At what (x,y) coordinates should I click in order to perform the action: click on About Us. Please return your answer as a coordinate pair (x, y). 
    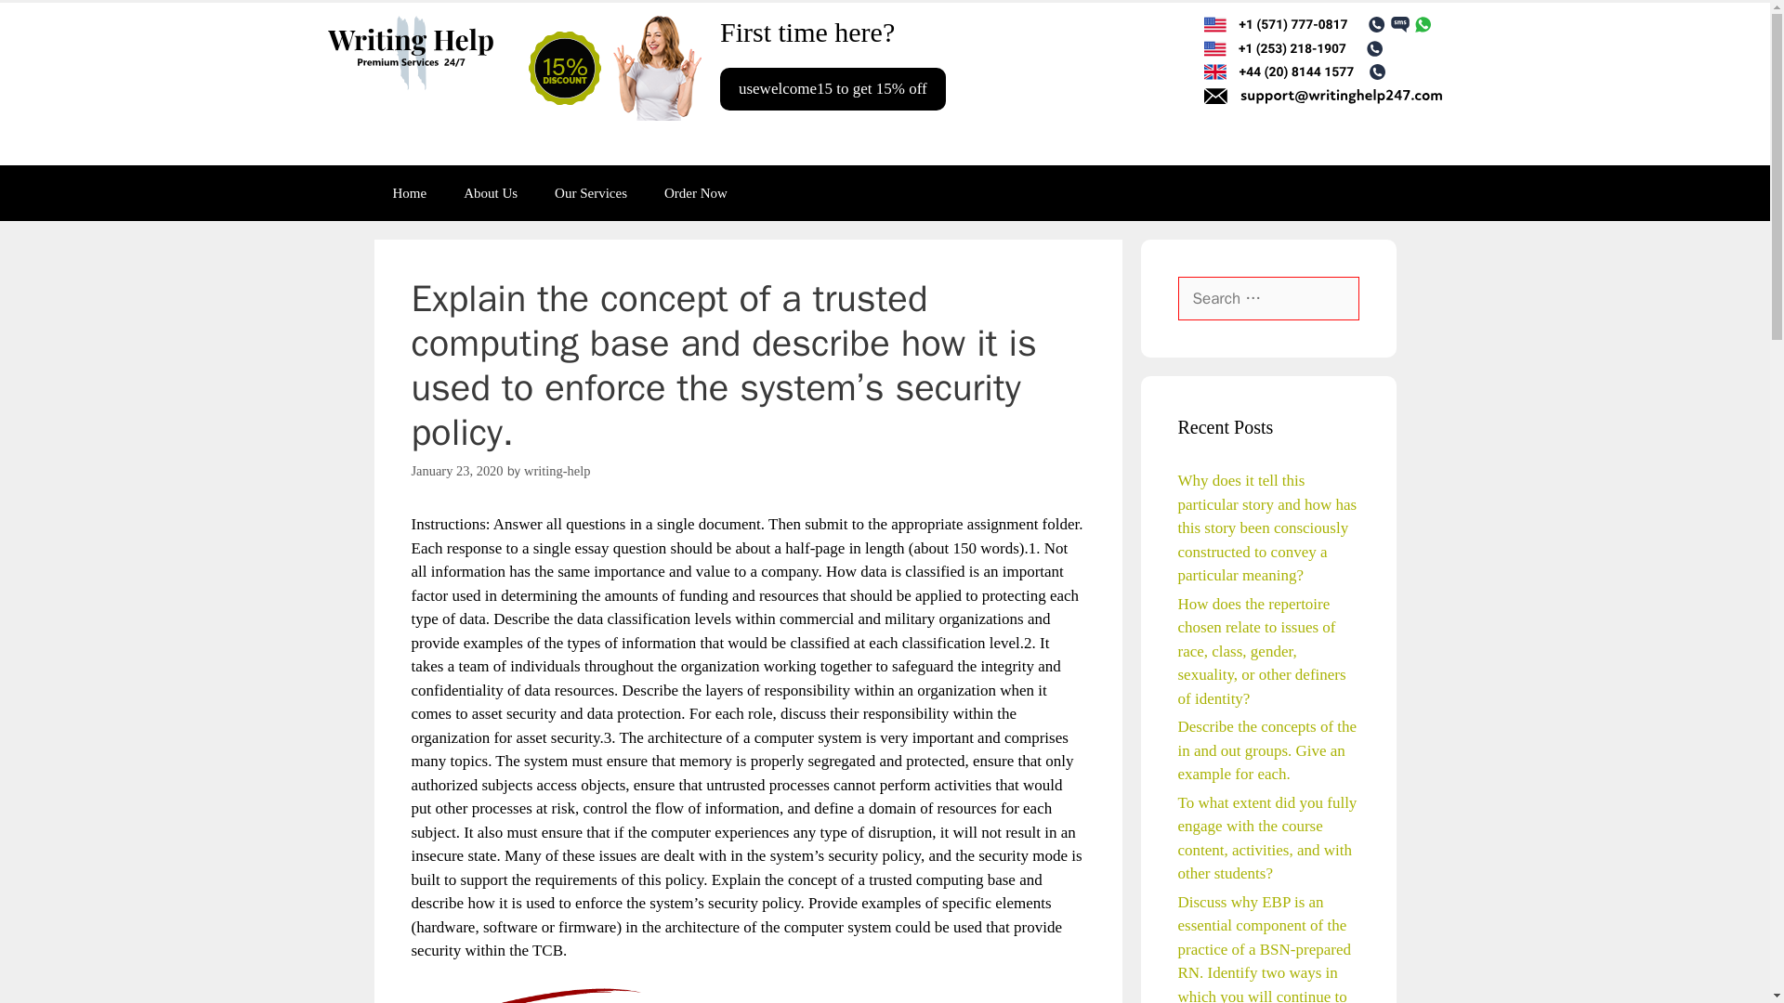
    Looking at the image, I should click on (491, 193).